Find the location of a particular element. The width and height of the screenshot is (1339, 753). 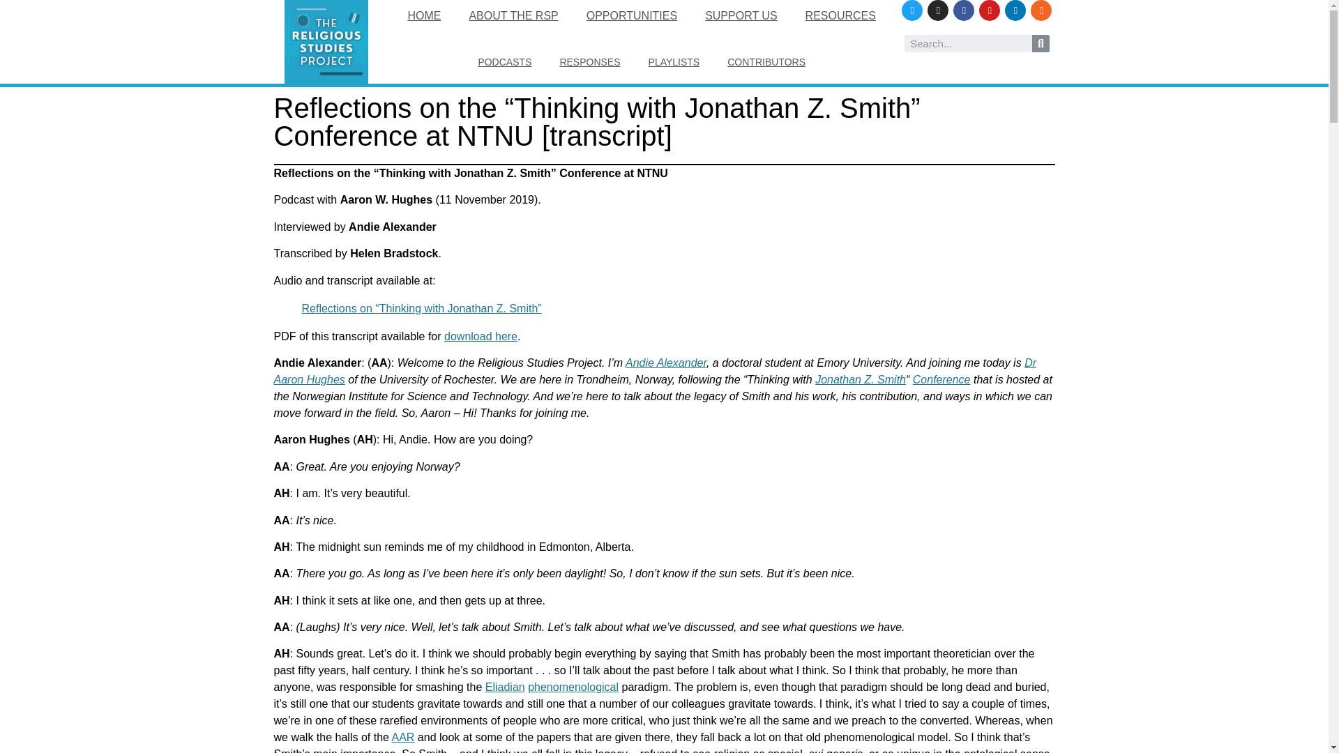

RESOURCES is located at coordinates (840, 16).